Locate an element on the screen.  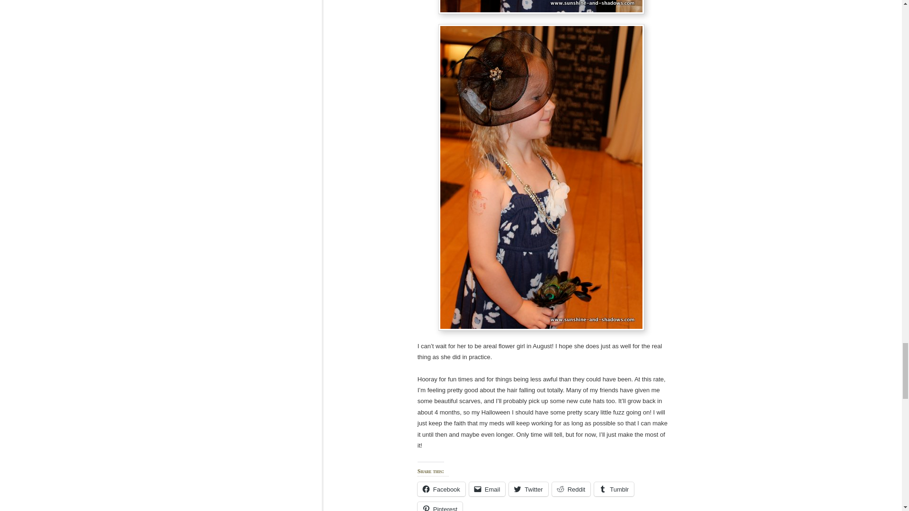
Facebook is located at coordinates (441, 489).